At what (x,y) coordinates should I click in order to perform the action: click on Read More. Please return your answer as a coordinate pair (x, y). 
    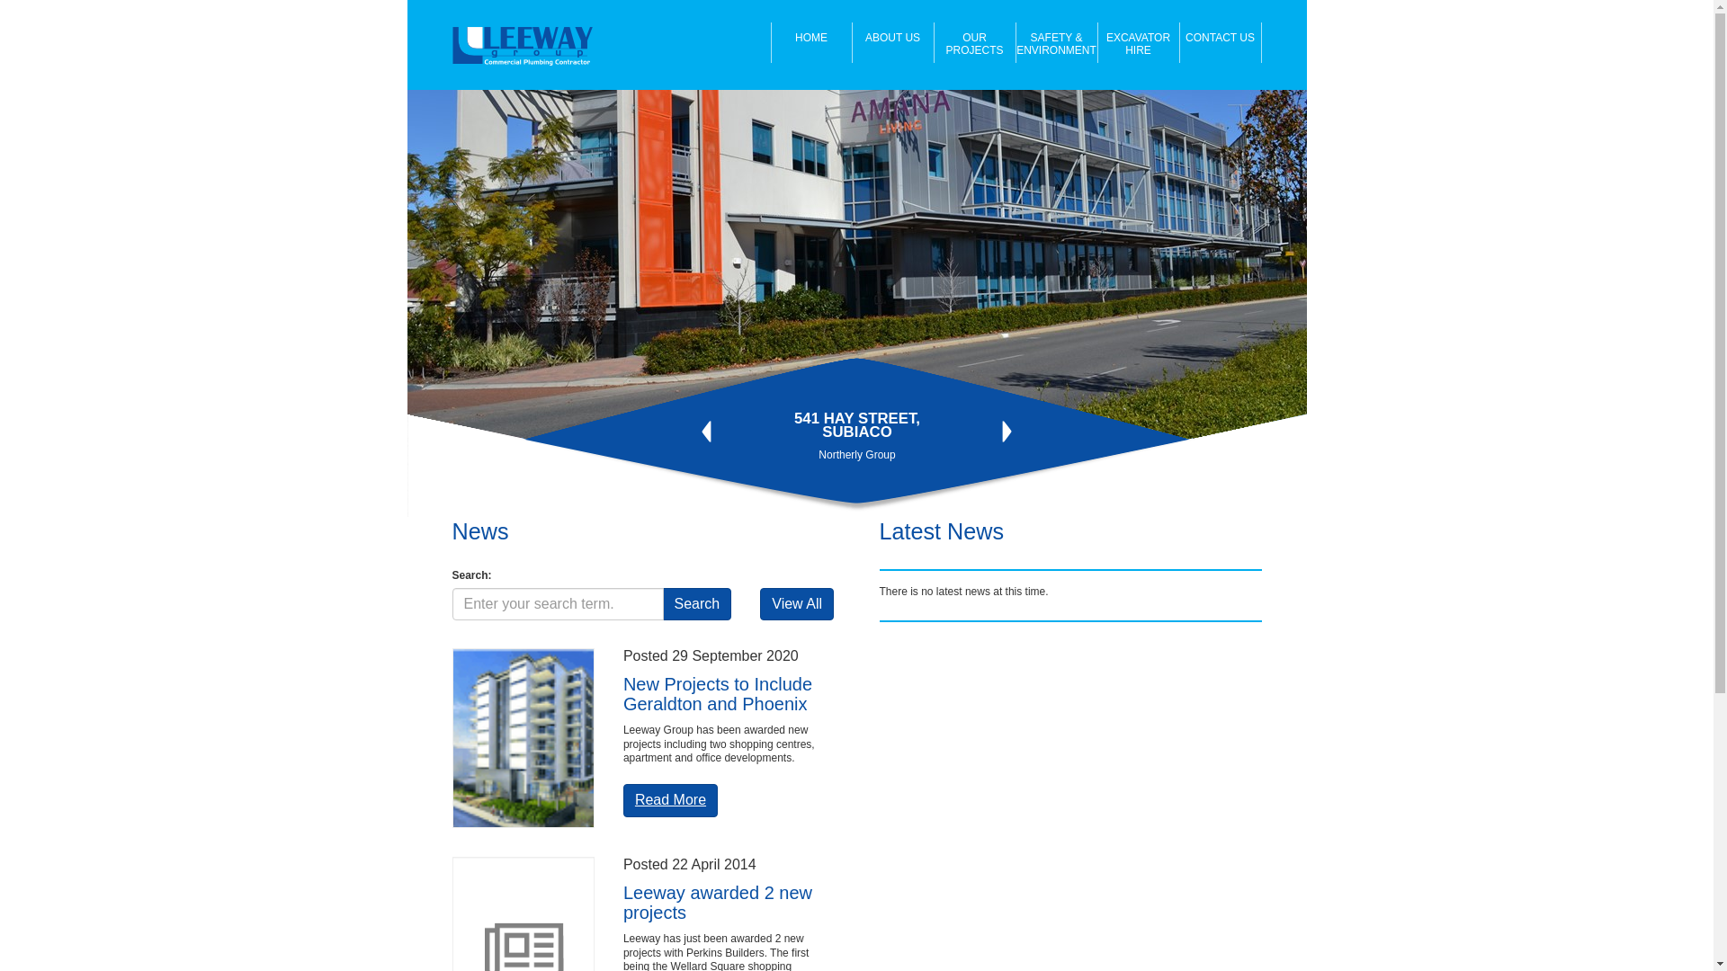
    Looking at the image, I should click on (671, 800).